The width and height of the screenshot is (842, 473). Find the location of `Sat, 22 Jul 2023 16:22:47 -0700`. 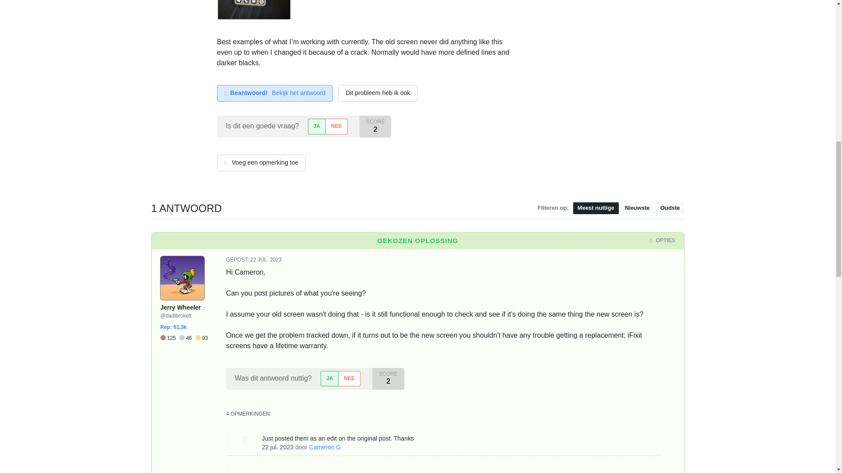

Sat, 22 Jul 2023 16:22:47 -0700 is located at coordinates (266, 260).